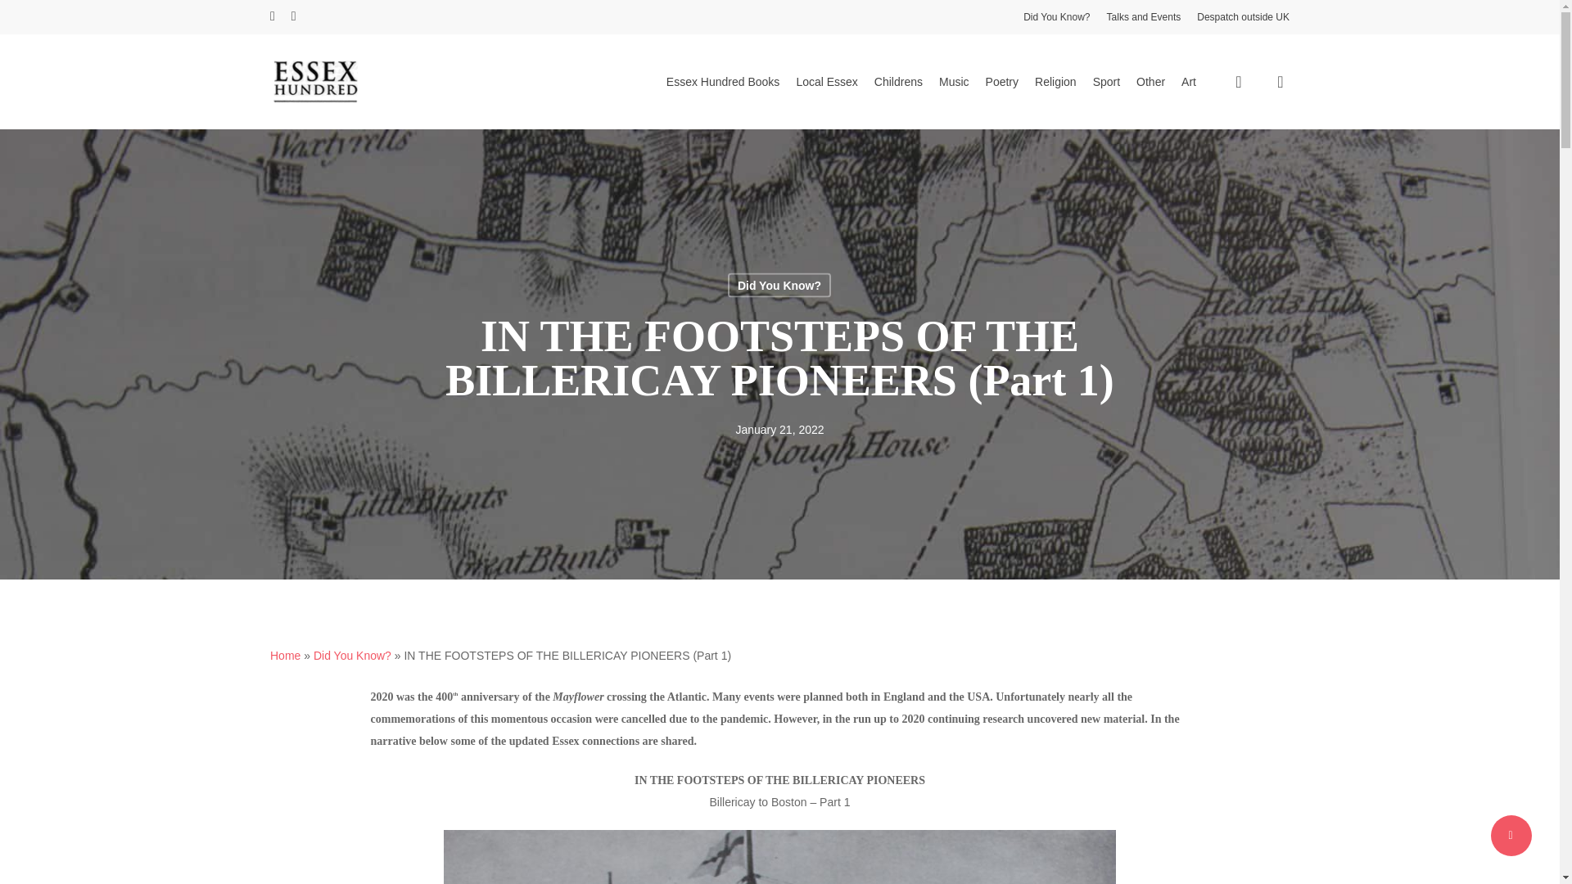 This screenshot has width=1572, height=884. Describe the element at coordinates (1189, 82) in the screenshot. I see `Art` at that location.